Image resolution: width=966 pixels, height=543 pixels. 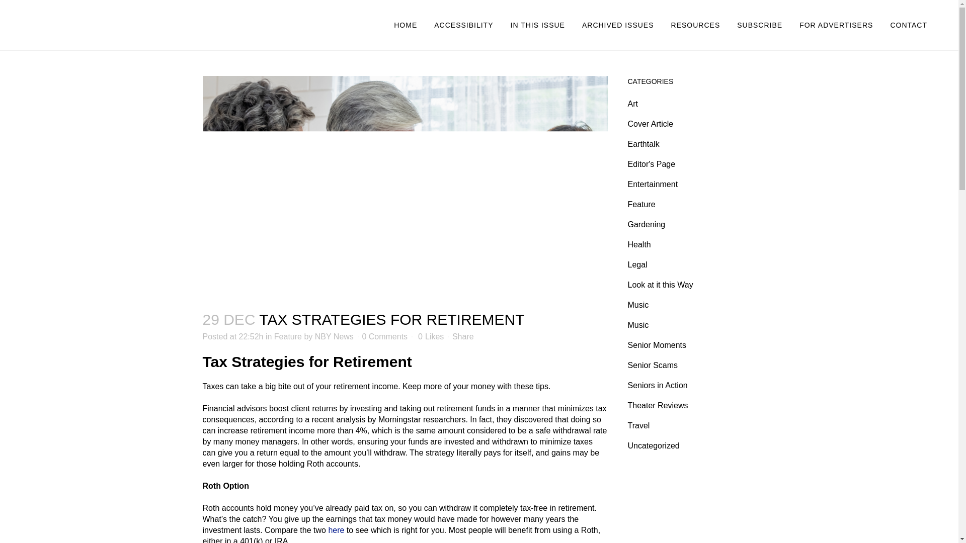 I want to click on IN THIS ISSUE, so click(x=538, y=25).